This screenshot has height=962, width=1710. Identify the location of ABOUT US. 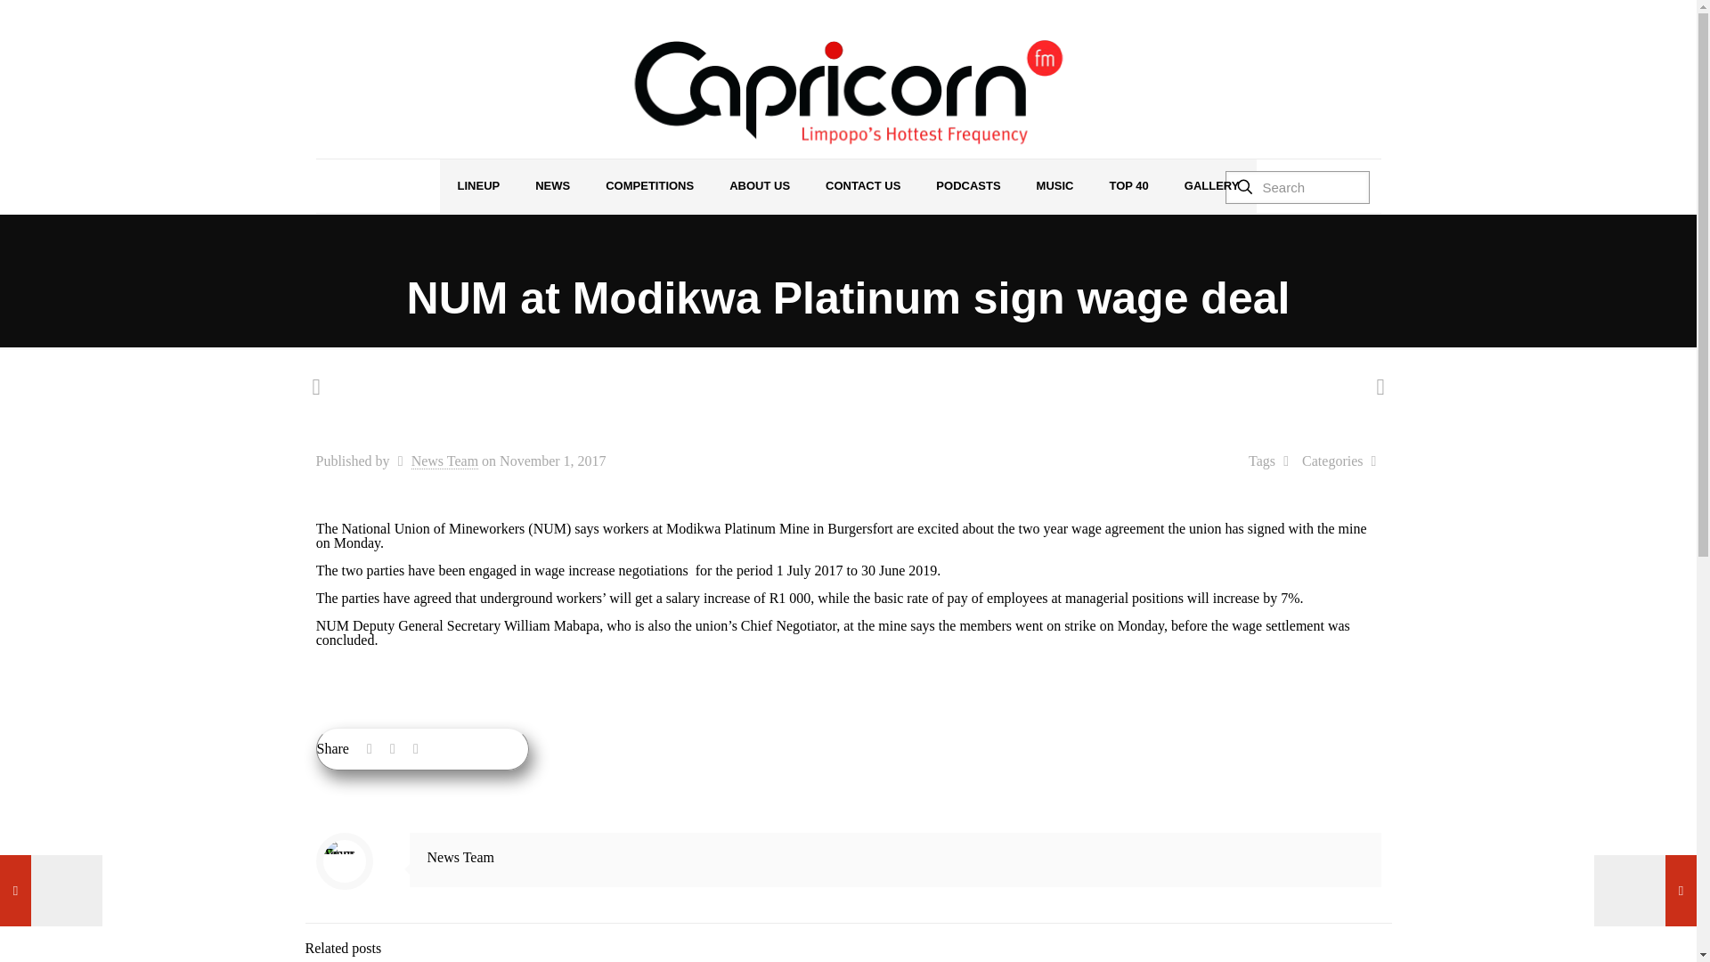
(759, 185).